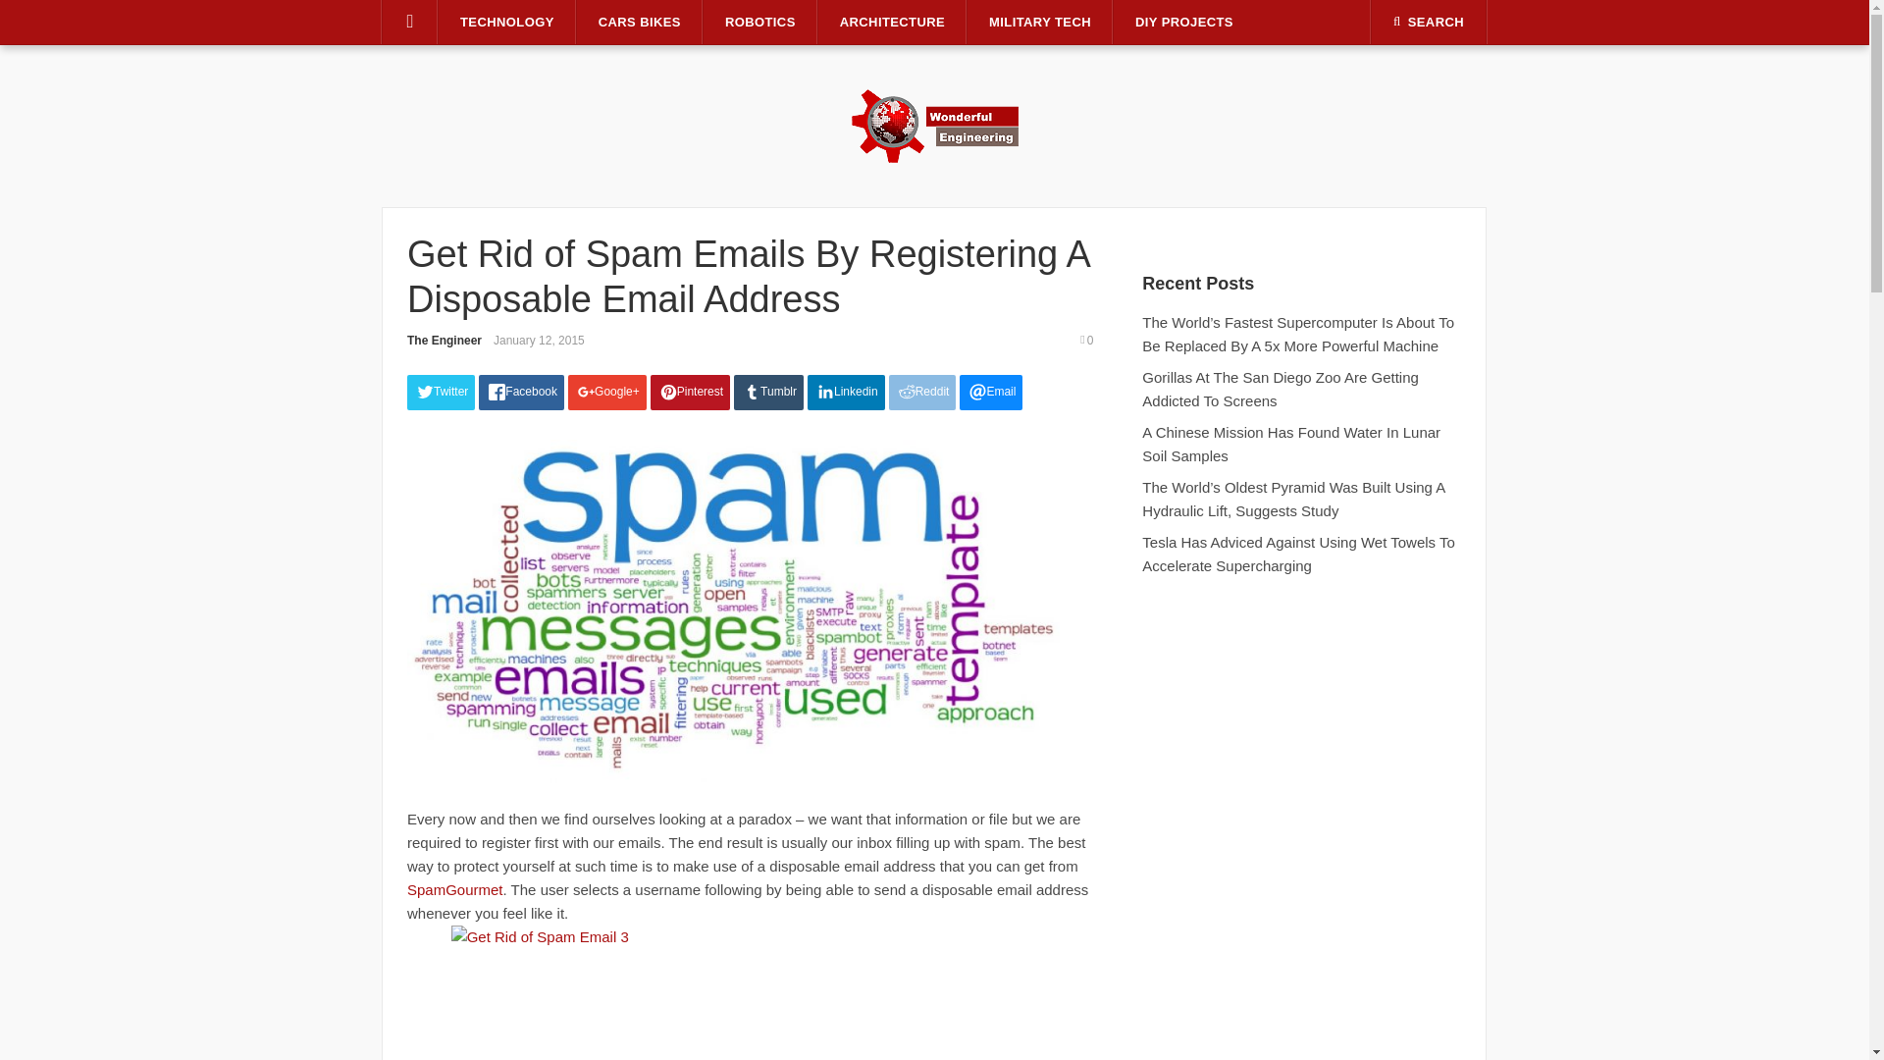 The image size is (1884, 1060). What do you see at coordinates (991, 393) in the screenshot?
I see `Email` at bounding box center [991, 393].